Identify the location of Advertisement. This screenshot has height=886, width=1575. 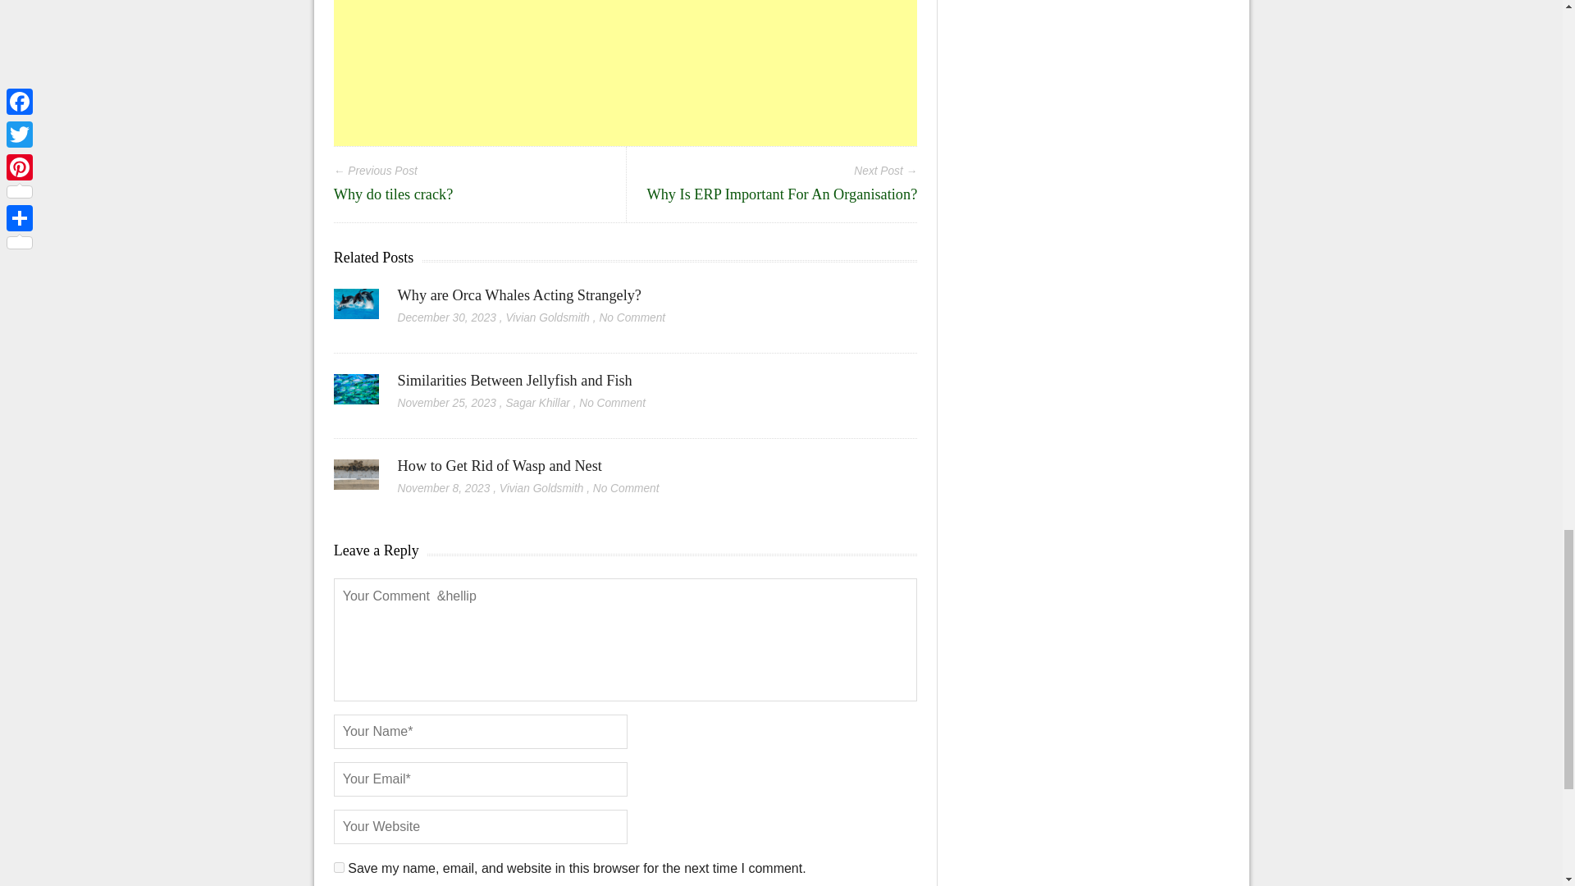
(626, 73).